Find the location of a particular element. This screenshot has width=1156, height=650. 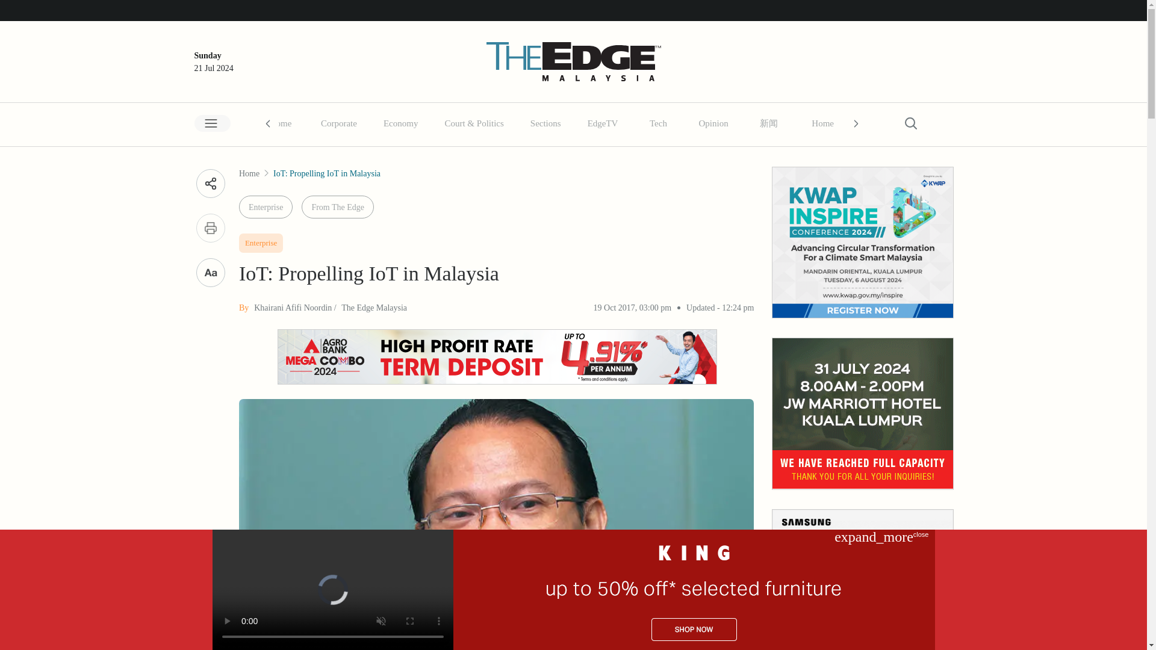

Tech is located at coordinates (663, 122).